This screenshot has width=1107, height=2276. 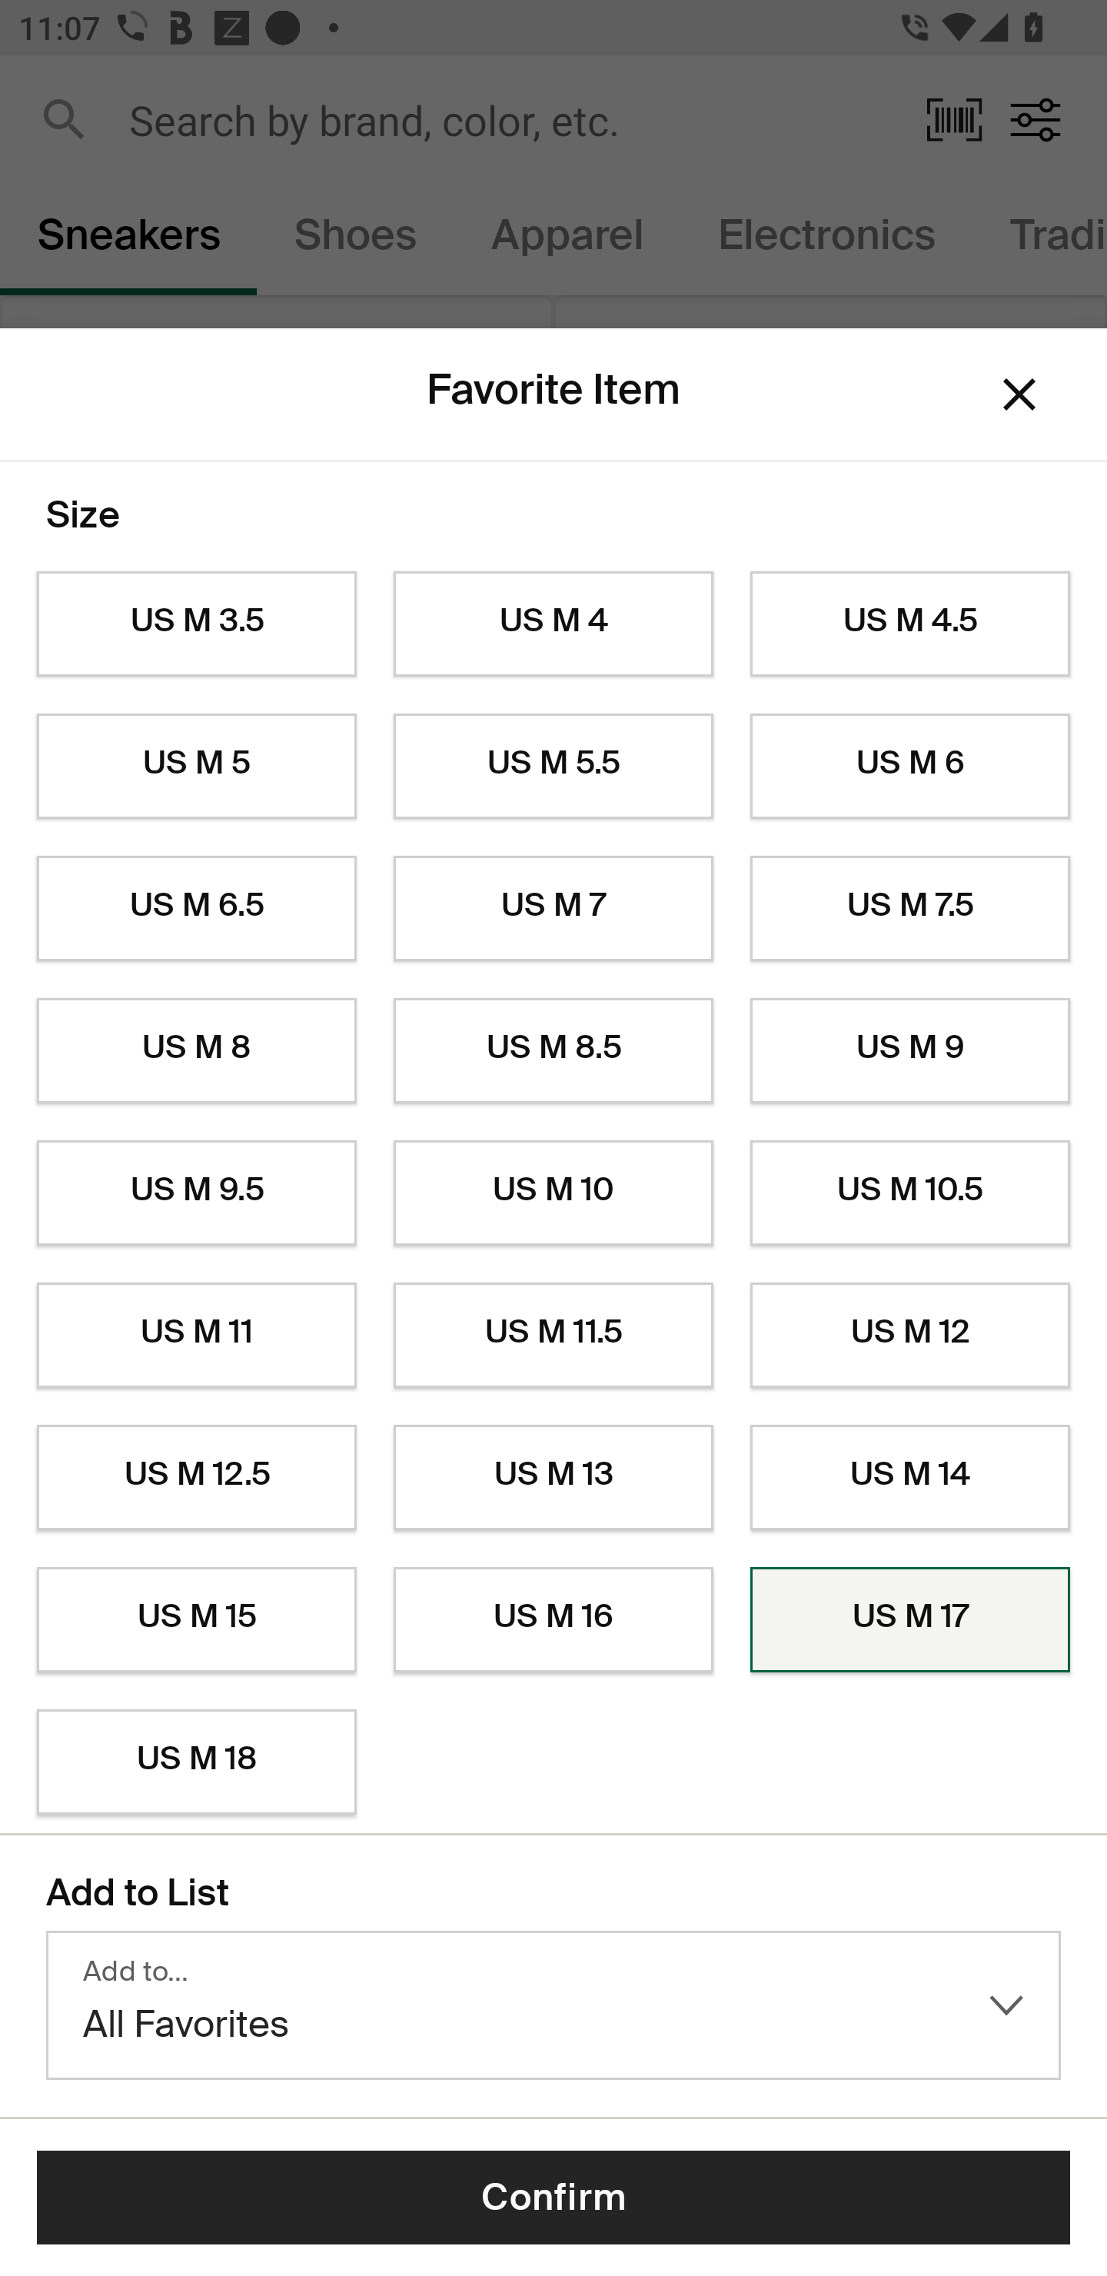 I want to click on Add to… All Favorites, so click(x=553, y=2005).